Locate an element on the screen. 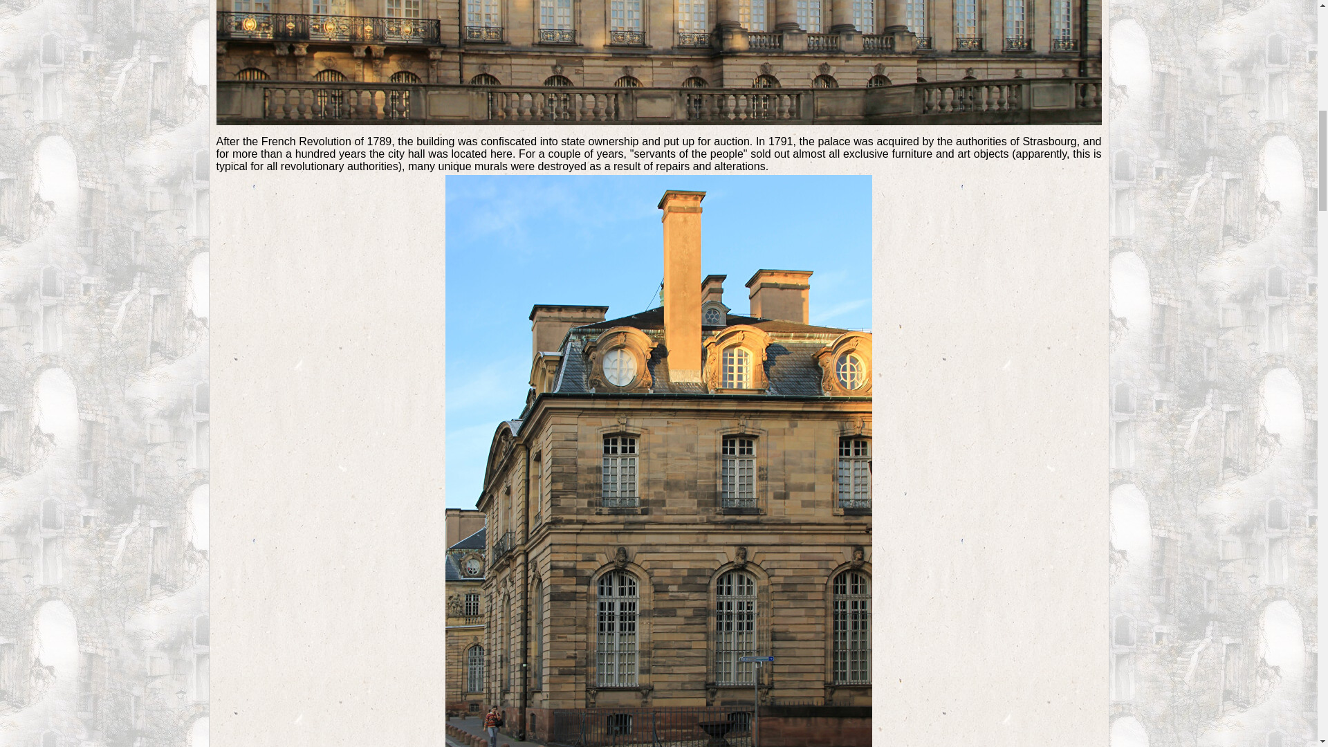 This screenshot has height=747, width=1328. Palais Rohan is located at coordinates (658, 62).